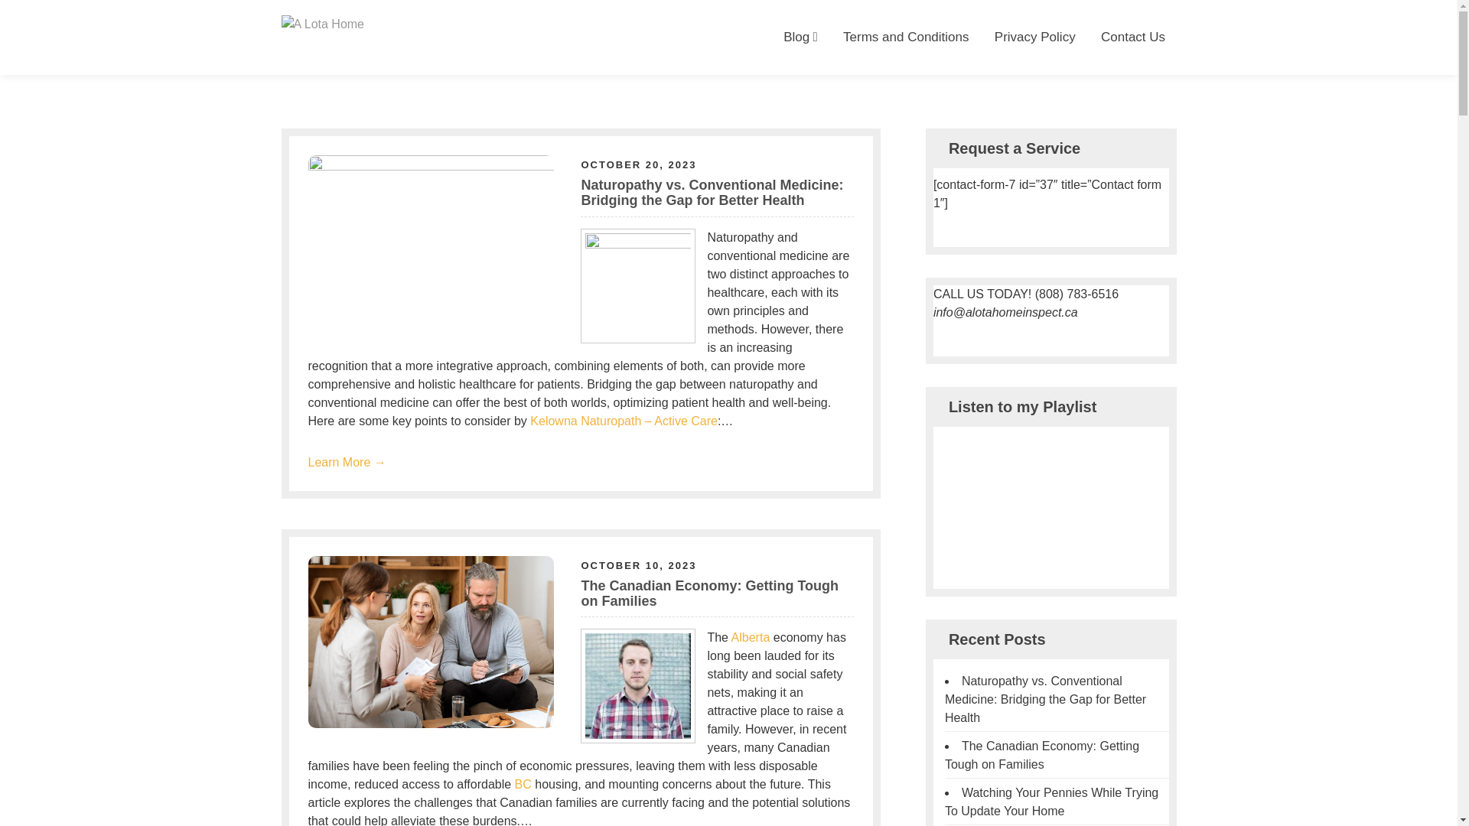 The height and width of the screenshot is (826, 1469). I want to click on Contact Us, so click(1134, 37).